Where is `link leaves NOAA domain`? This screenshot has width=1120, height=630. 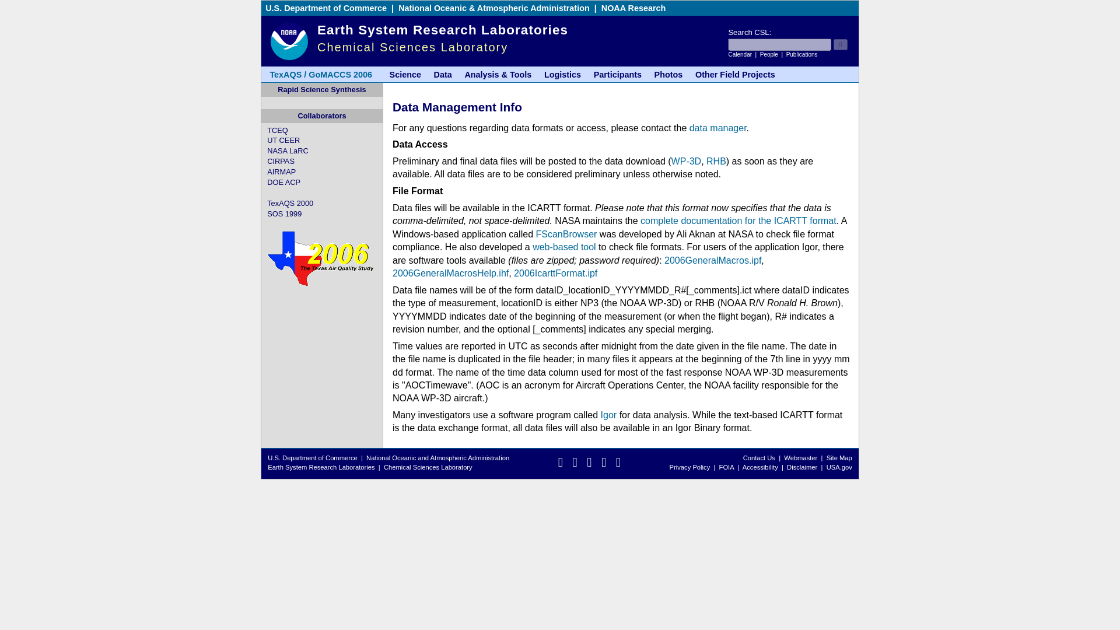 link leaves NOAA domain is located at coordinates (325, 8).